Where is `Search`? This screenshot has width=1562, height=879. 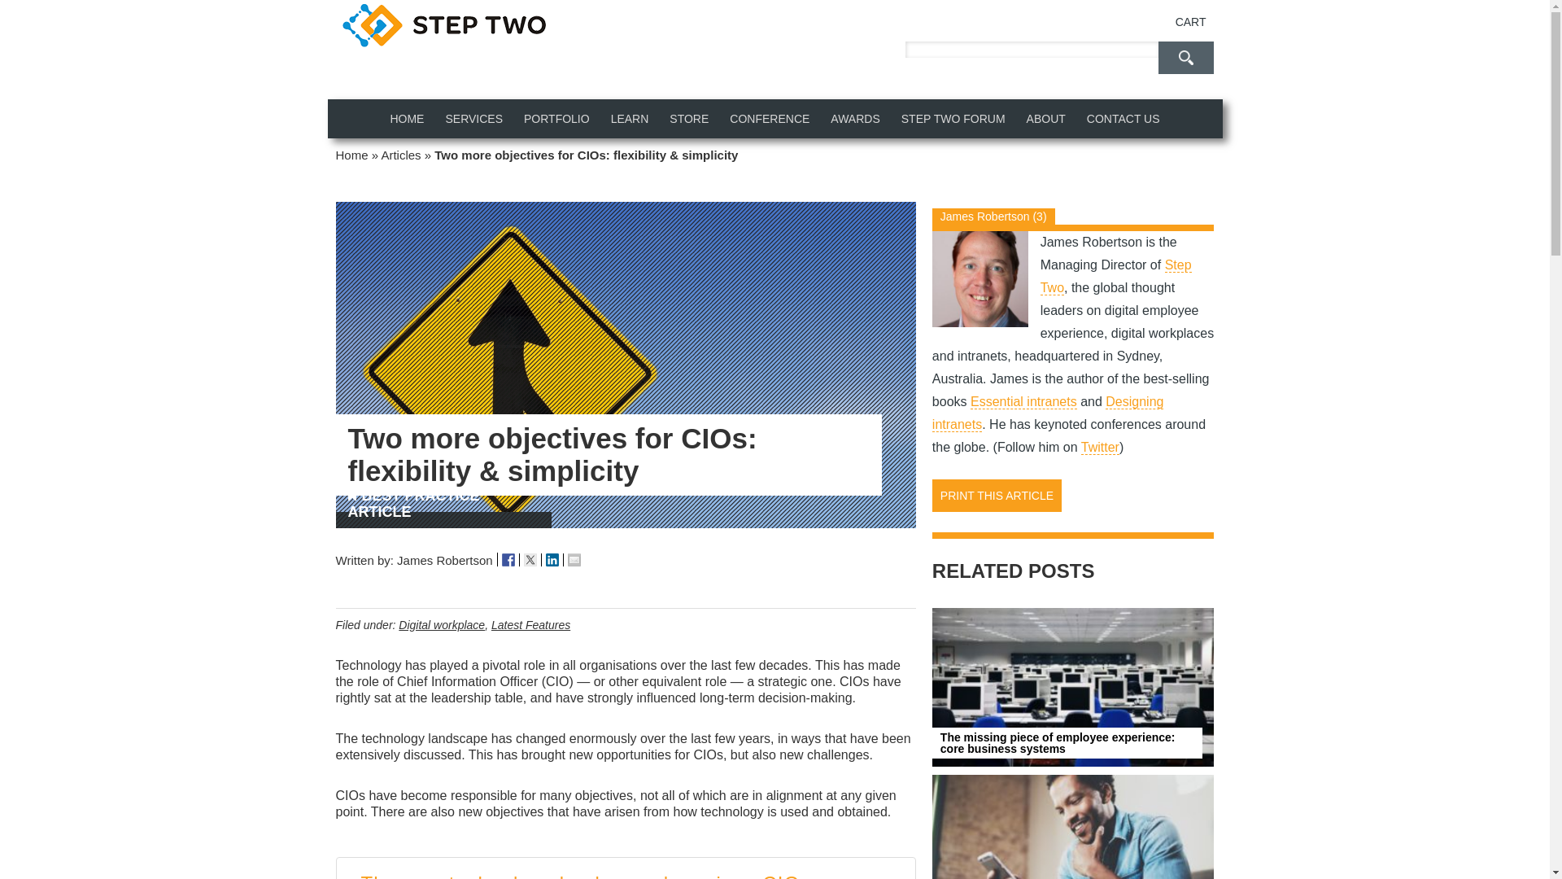
Search is located at coordinates (1186, 57).